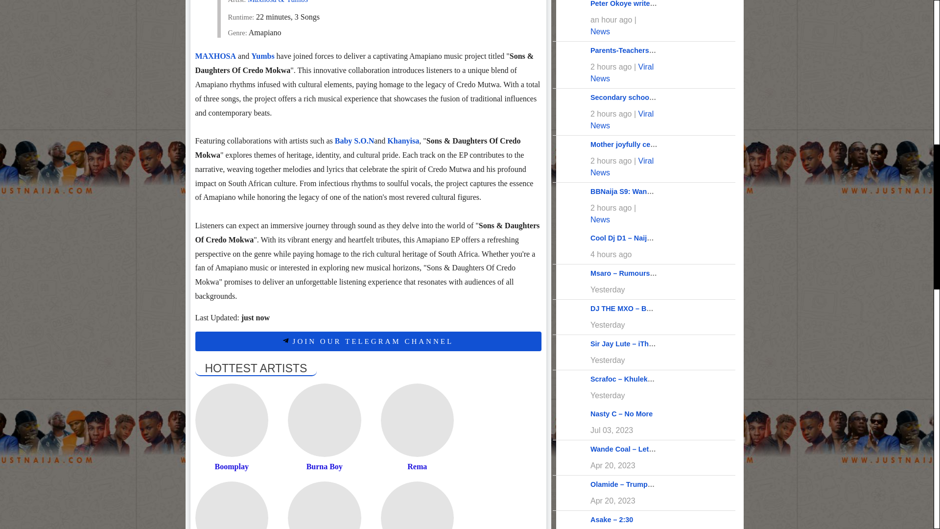  Describe the element at coordinates (417, 505) in the screenshot. I see `Asake` at that location.